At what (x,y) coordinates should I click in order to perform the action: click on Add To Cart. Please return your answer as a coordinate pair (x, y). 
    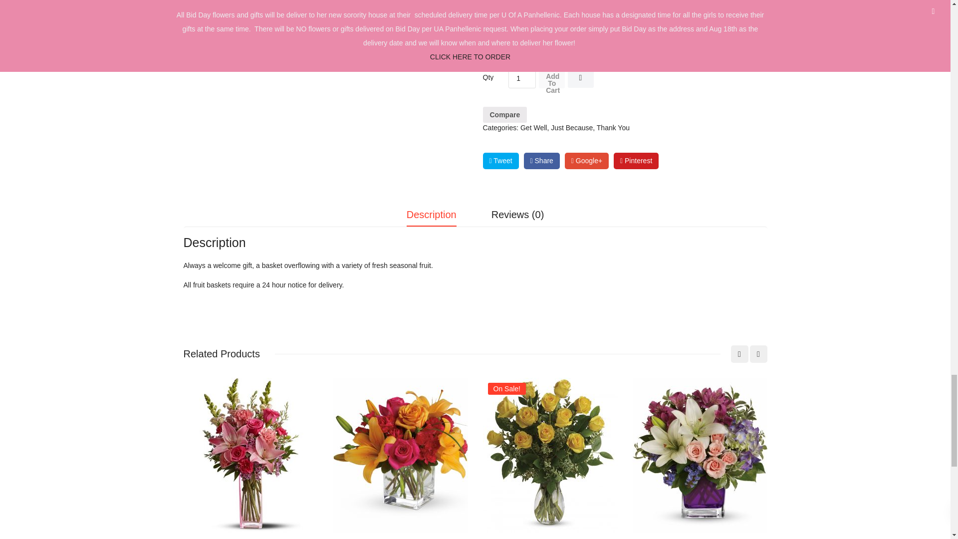
    Looking at the image, I should click on (552, 78).